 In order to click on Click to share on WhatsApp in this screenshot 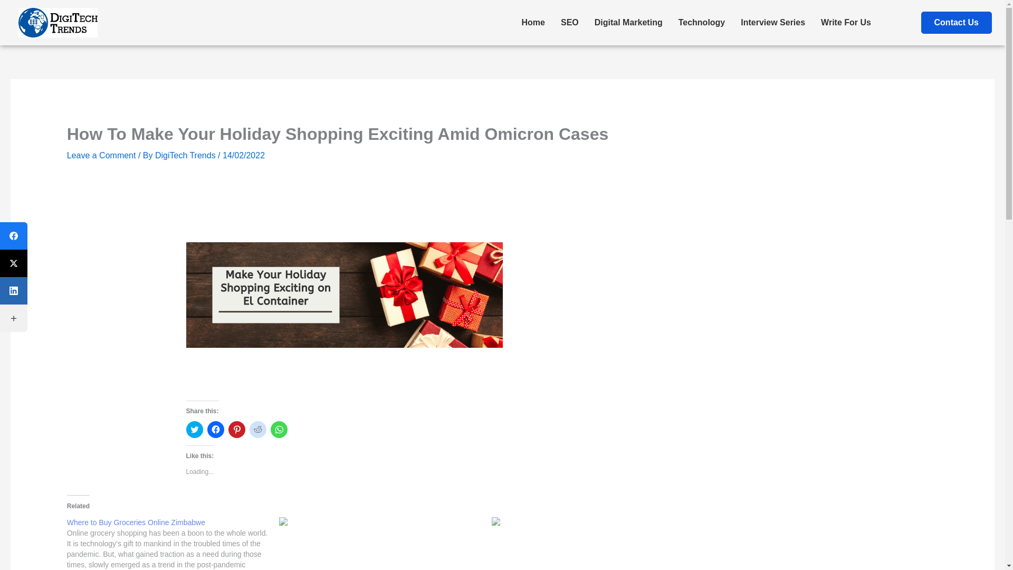, I will do `click(279, 430)`.